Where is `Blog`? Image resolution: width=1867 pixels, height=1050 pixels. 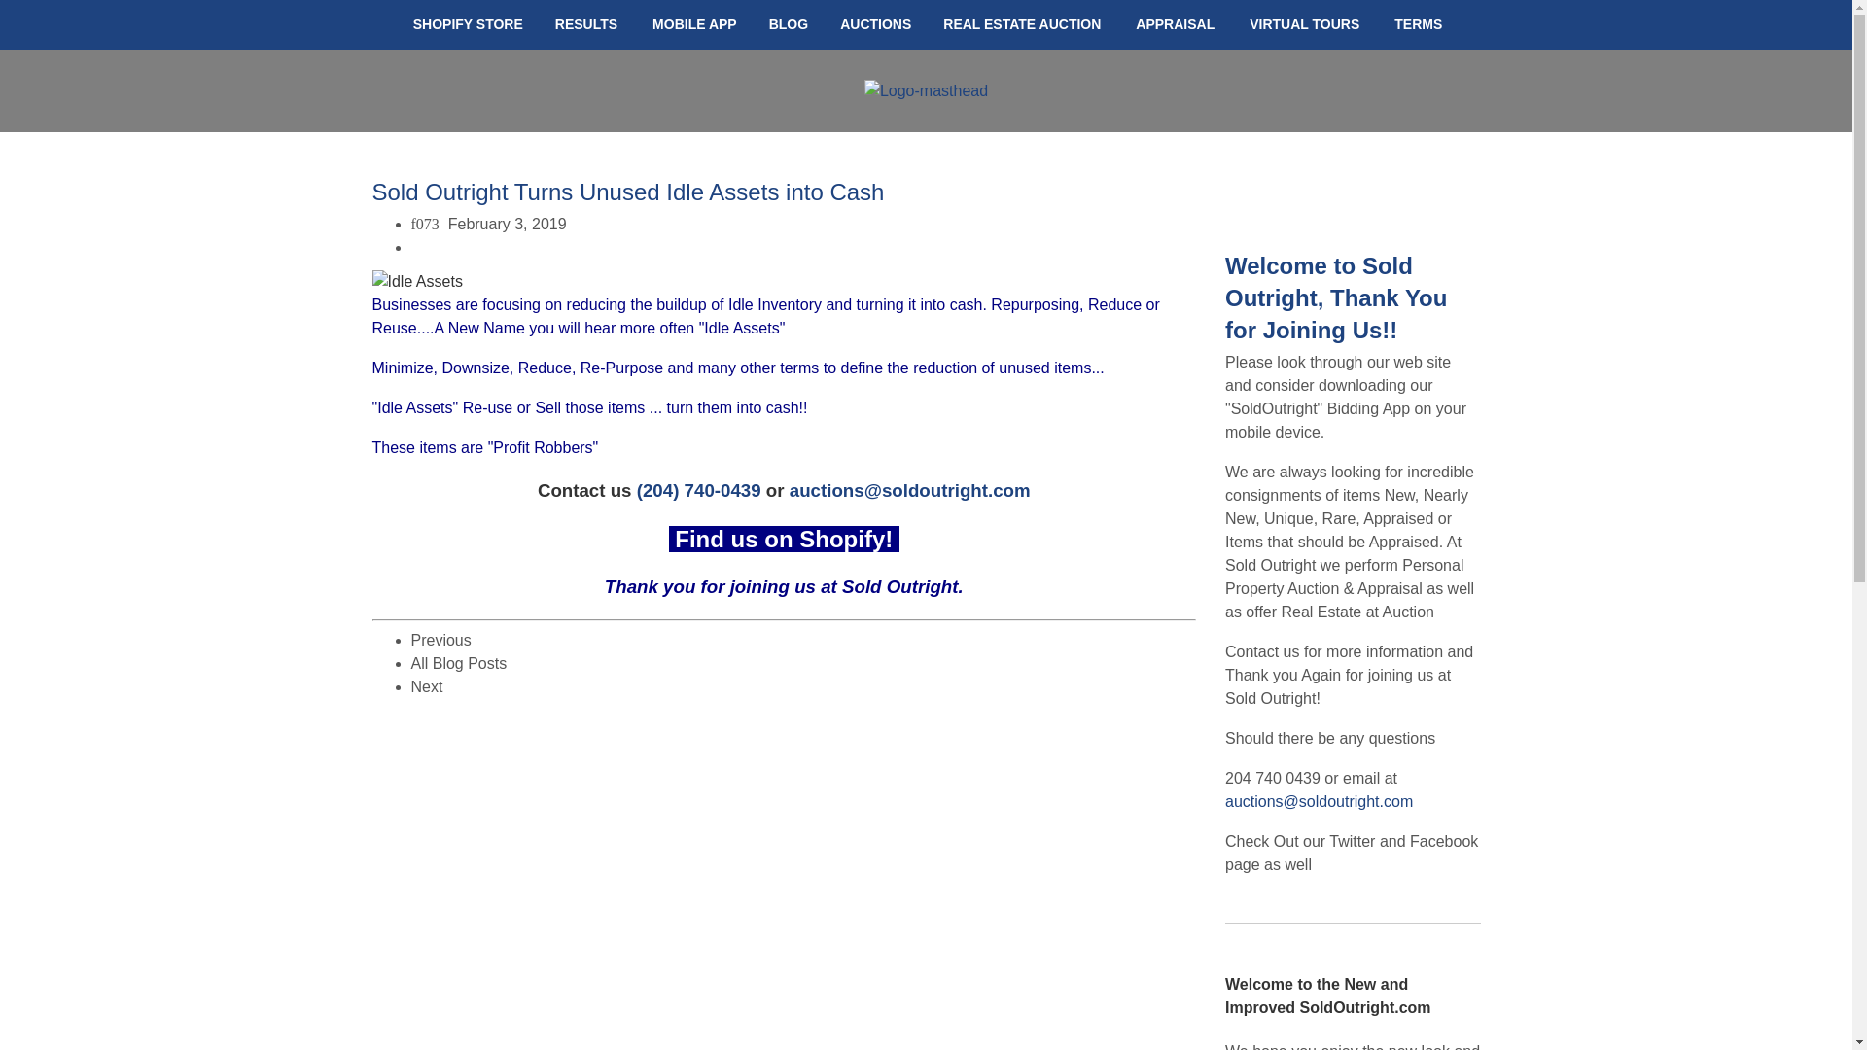
Blog is located at coordinates (788, 24).